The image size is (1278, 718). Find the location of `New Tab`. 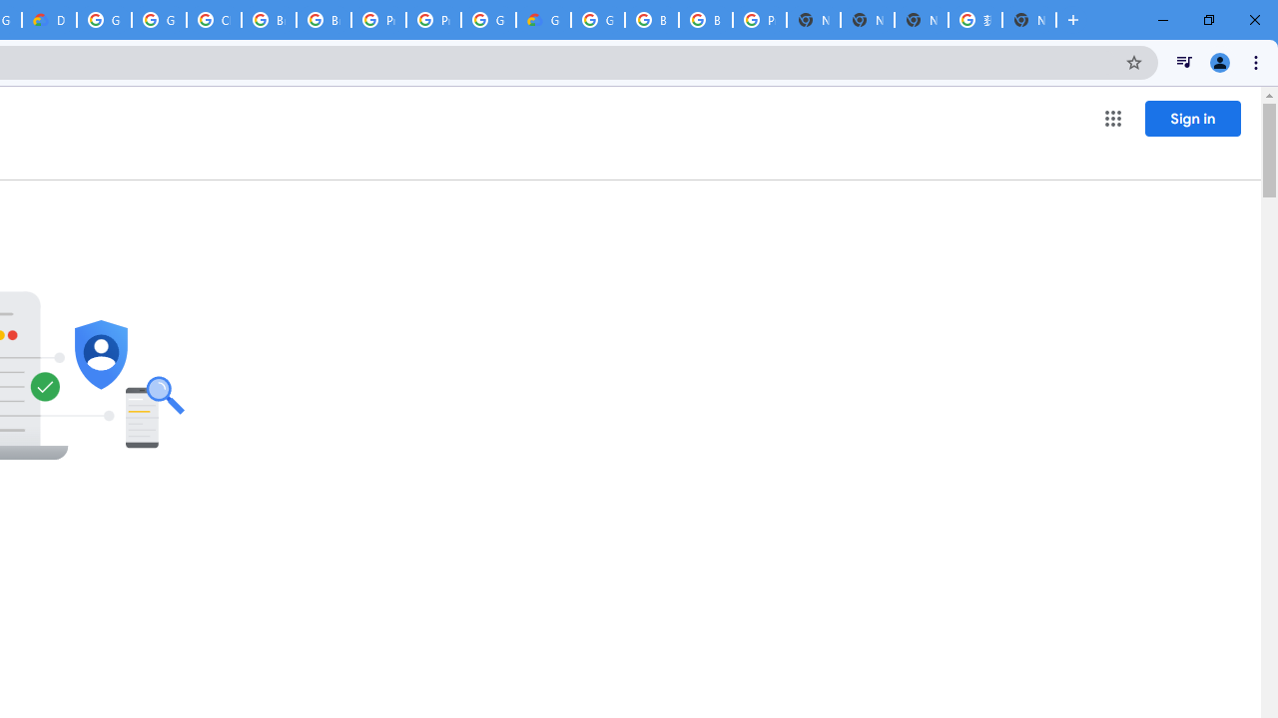

New Tab is located at coordinates (814, 20).